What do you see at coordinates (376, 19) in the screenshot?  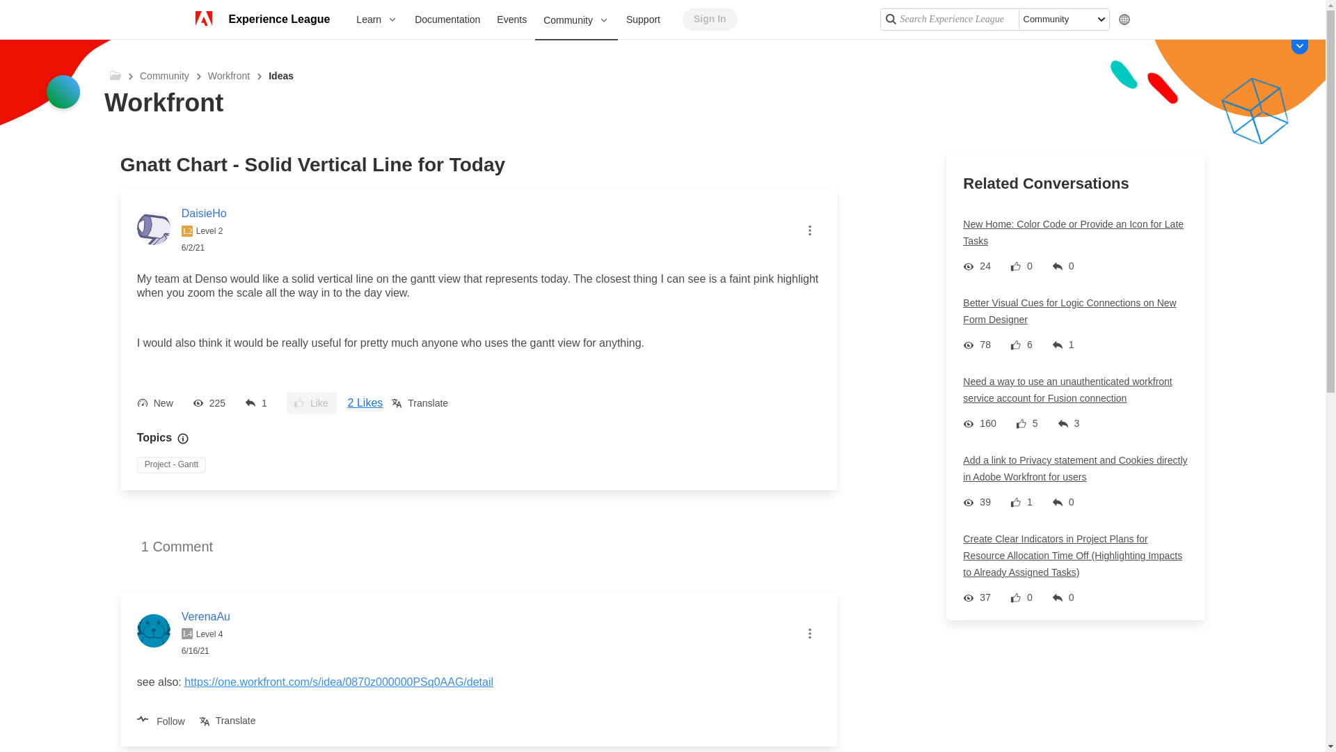 I see `Learn` at bounding box center [376, 19].